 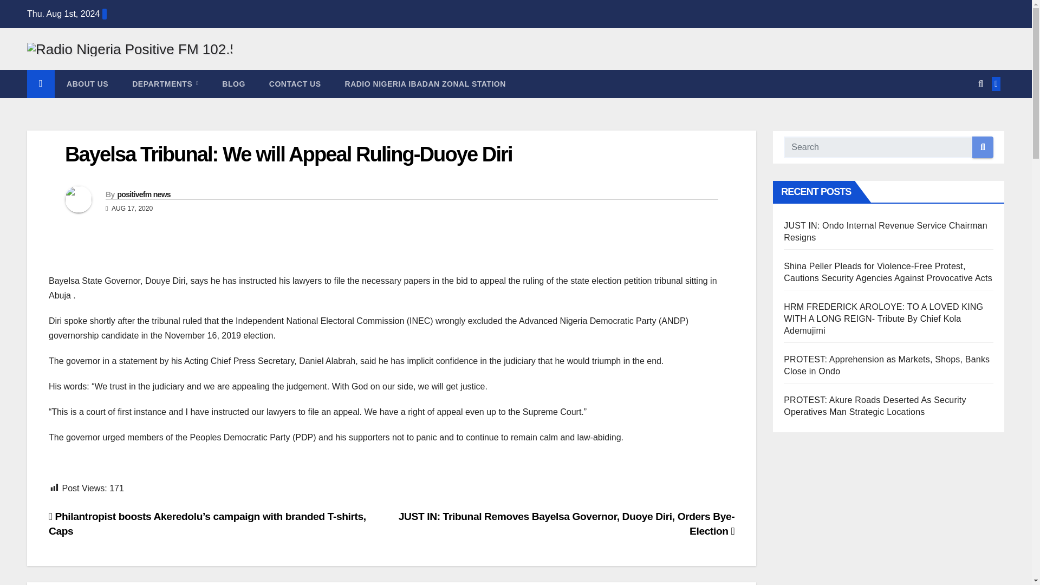 What do you see at coordinates (425, 310) in the screenshot?
I see `Radio Nigeria Ibadan Zonal Station` at bounding box center [425, 310].